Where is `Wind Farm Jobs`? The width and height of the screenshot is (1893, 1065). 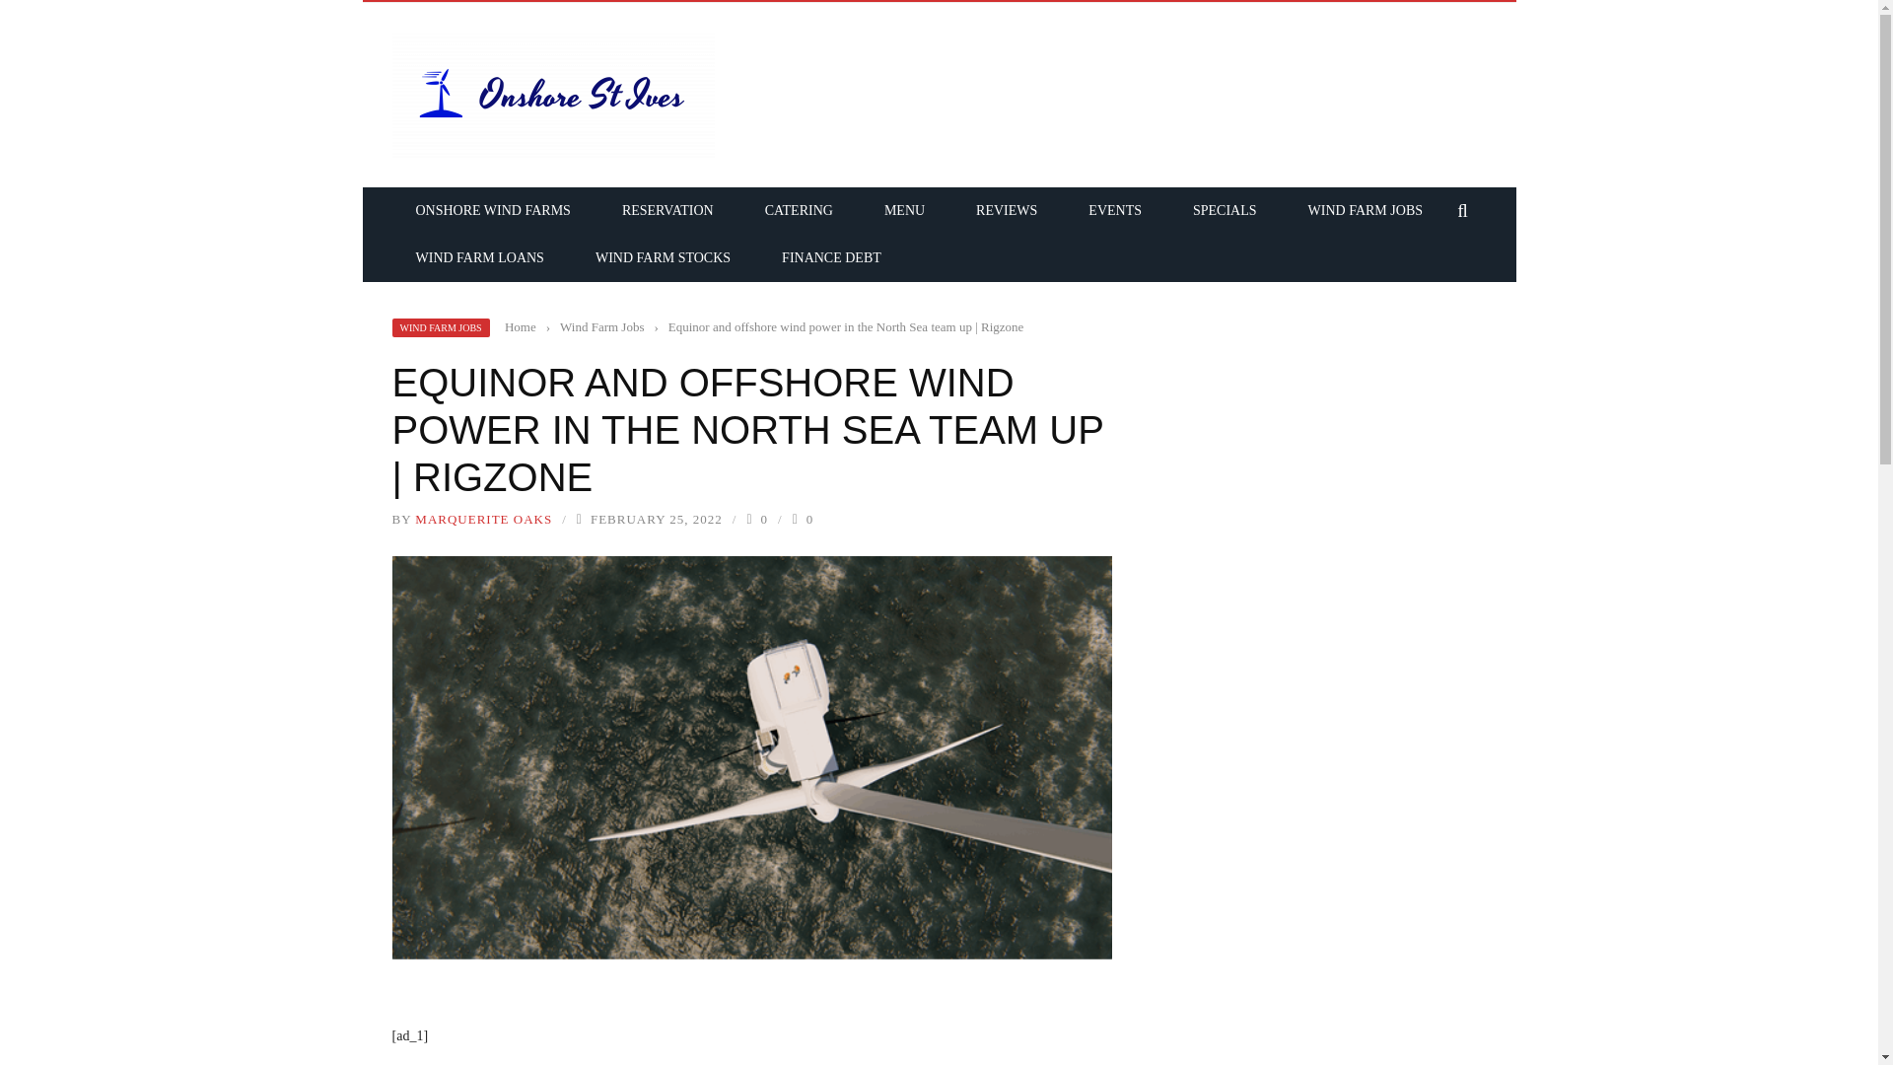
Wind Farm Jobs is located at coordinates (601, 327).